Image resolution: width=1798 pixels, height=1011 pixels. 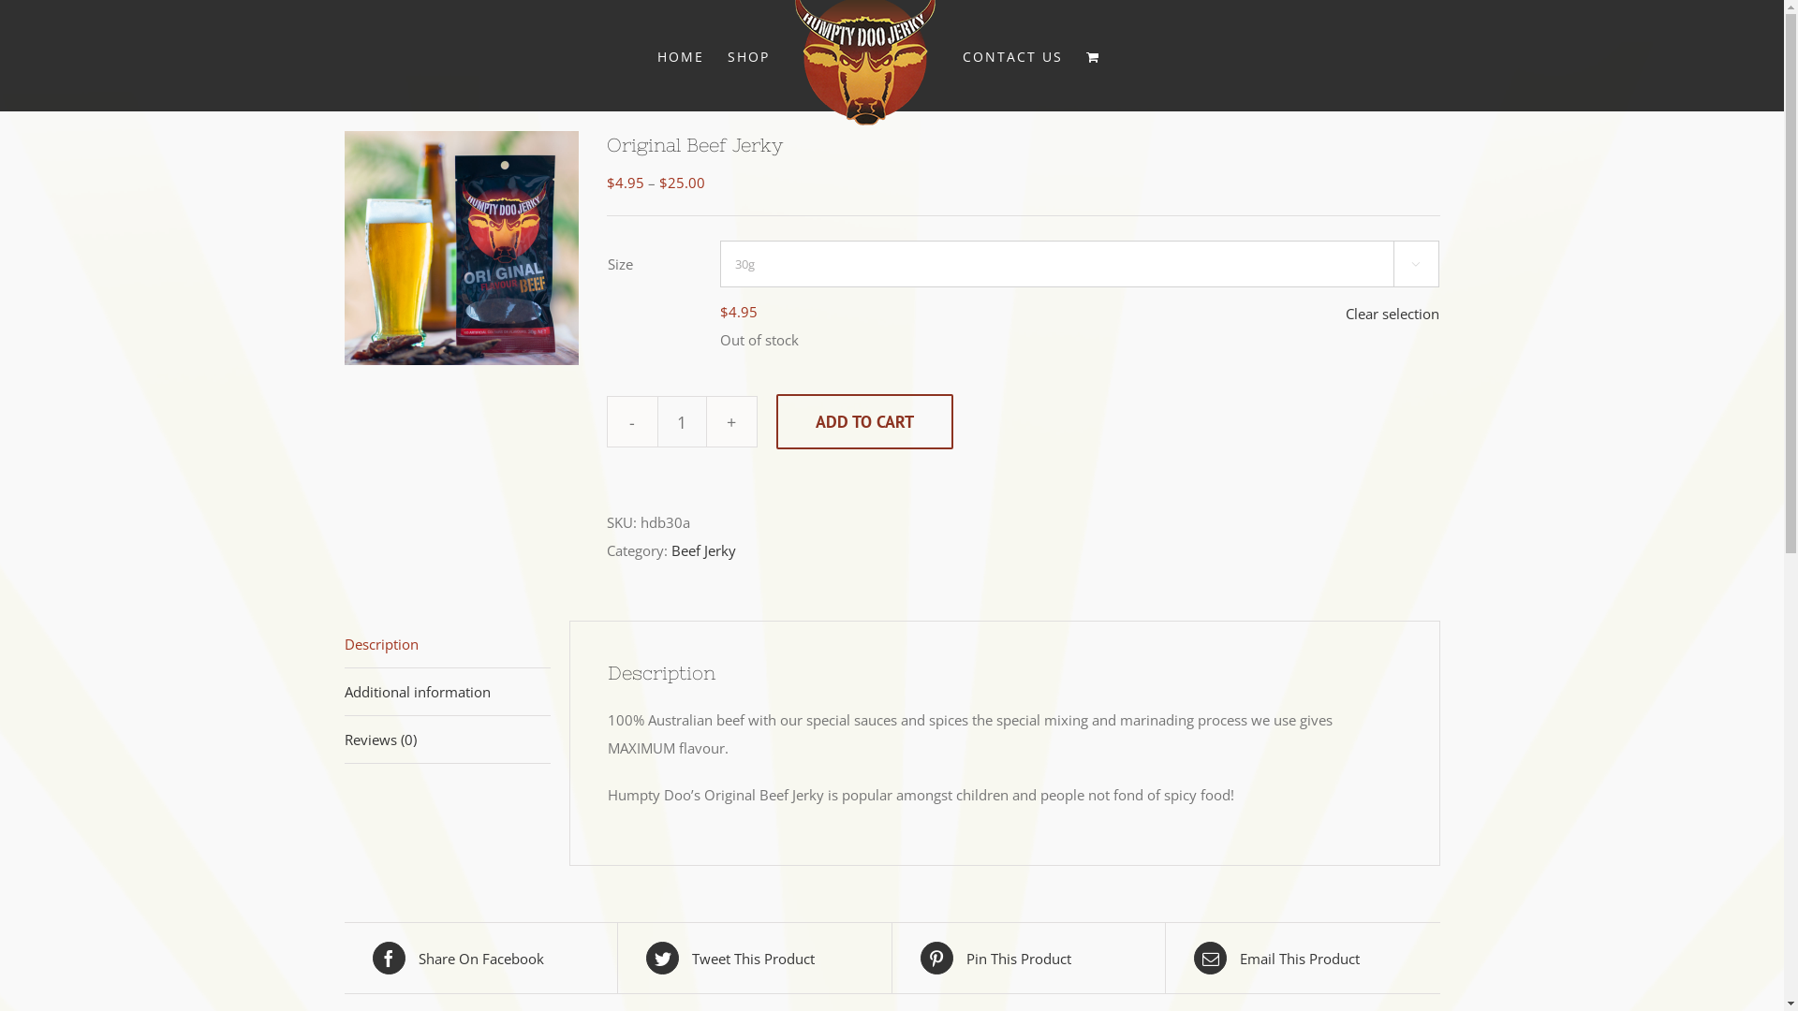 What do you see at coordinates (702, 550) in the screenshot?
I see `Beef Jerky` at bounding box center [702, 550].